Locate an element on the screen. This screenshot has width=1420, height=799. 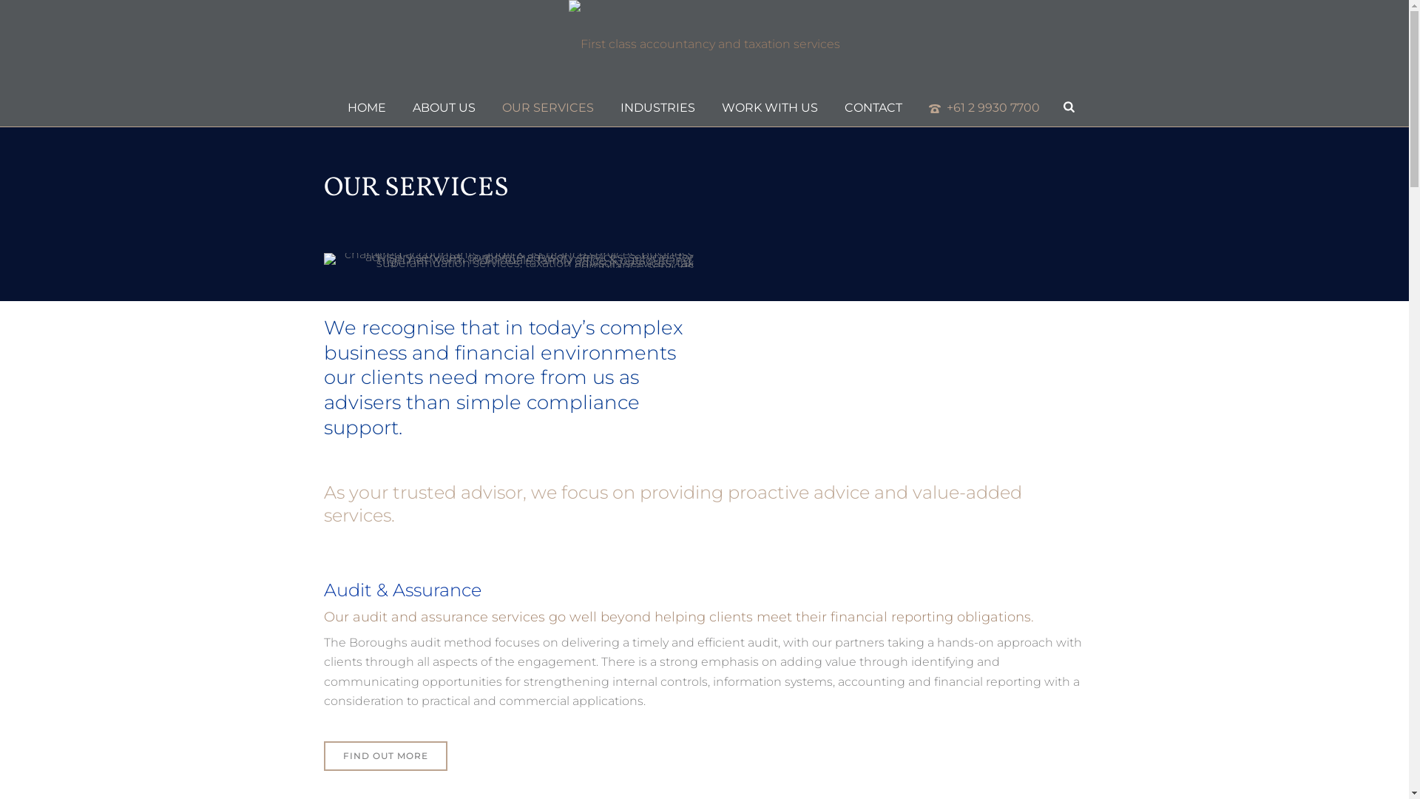
OUR SERVICES is located at coordinates (548, 108).